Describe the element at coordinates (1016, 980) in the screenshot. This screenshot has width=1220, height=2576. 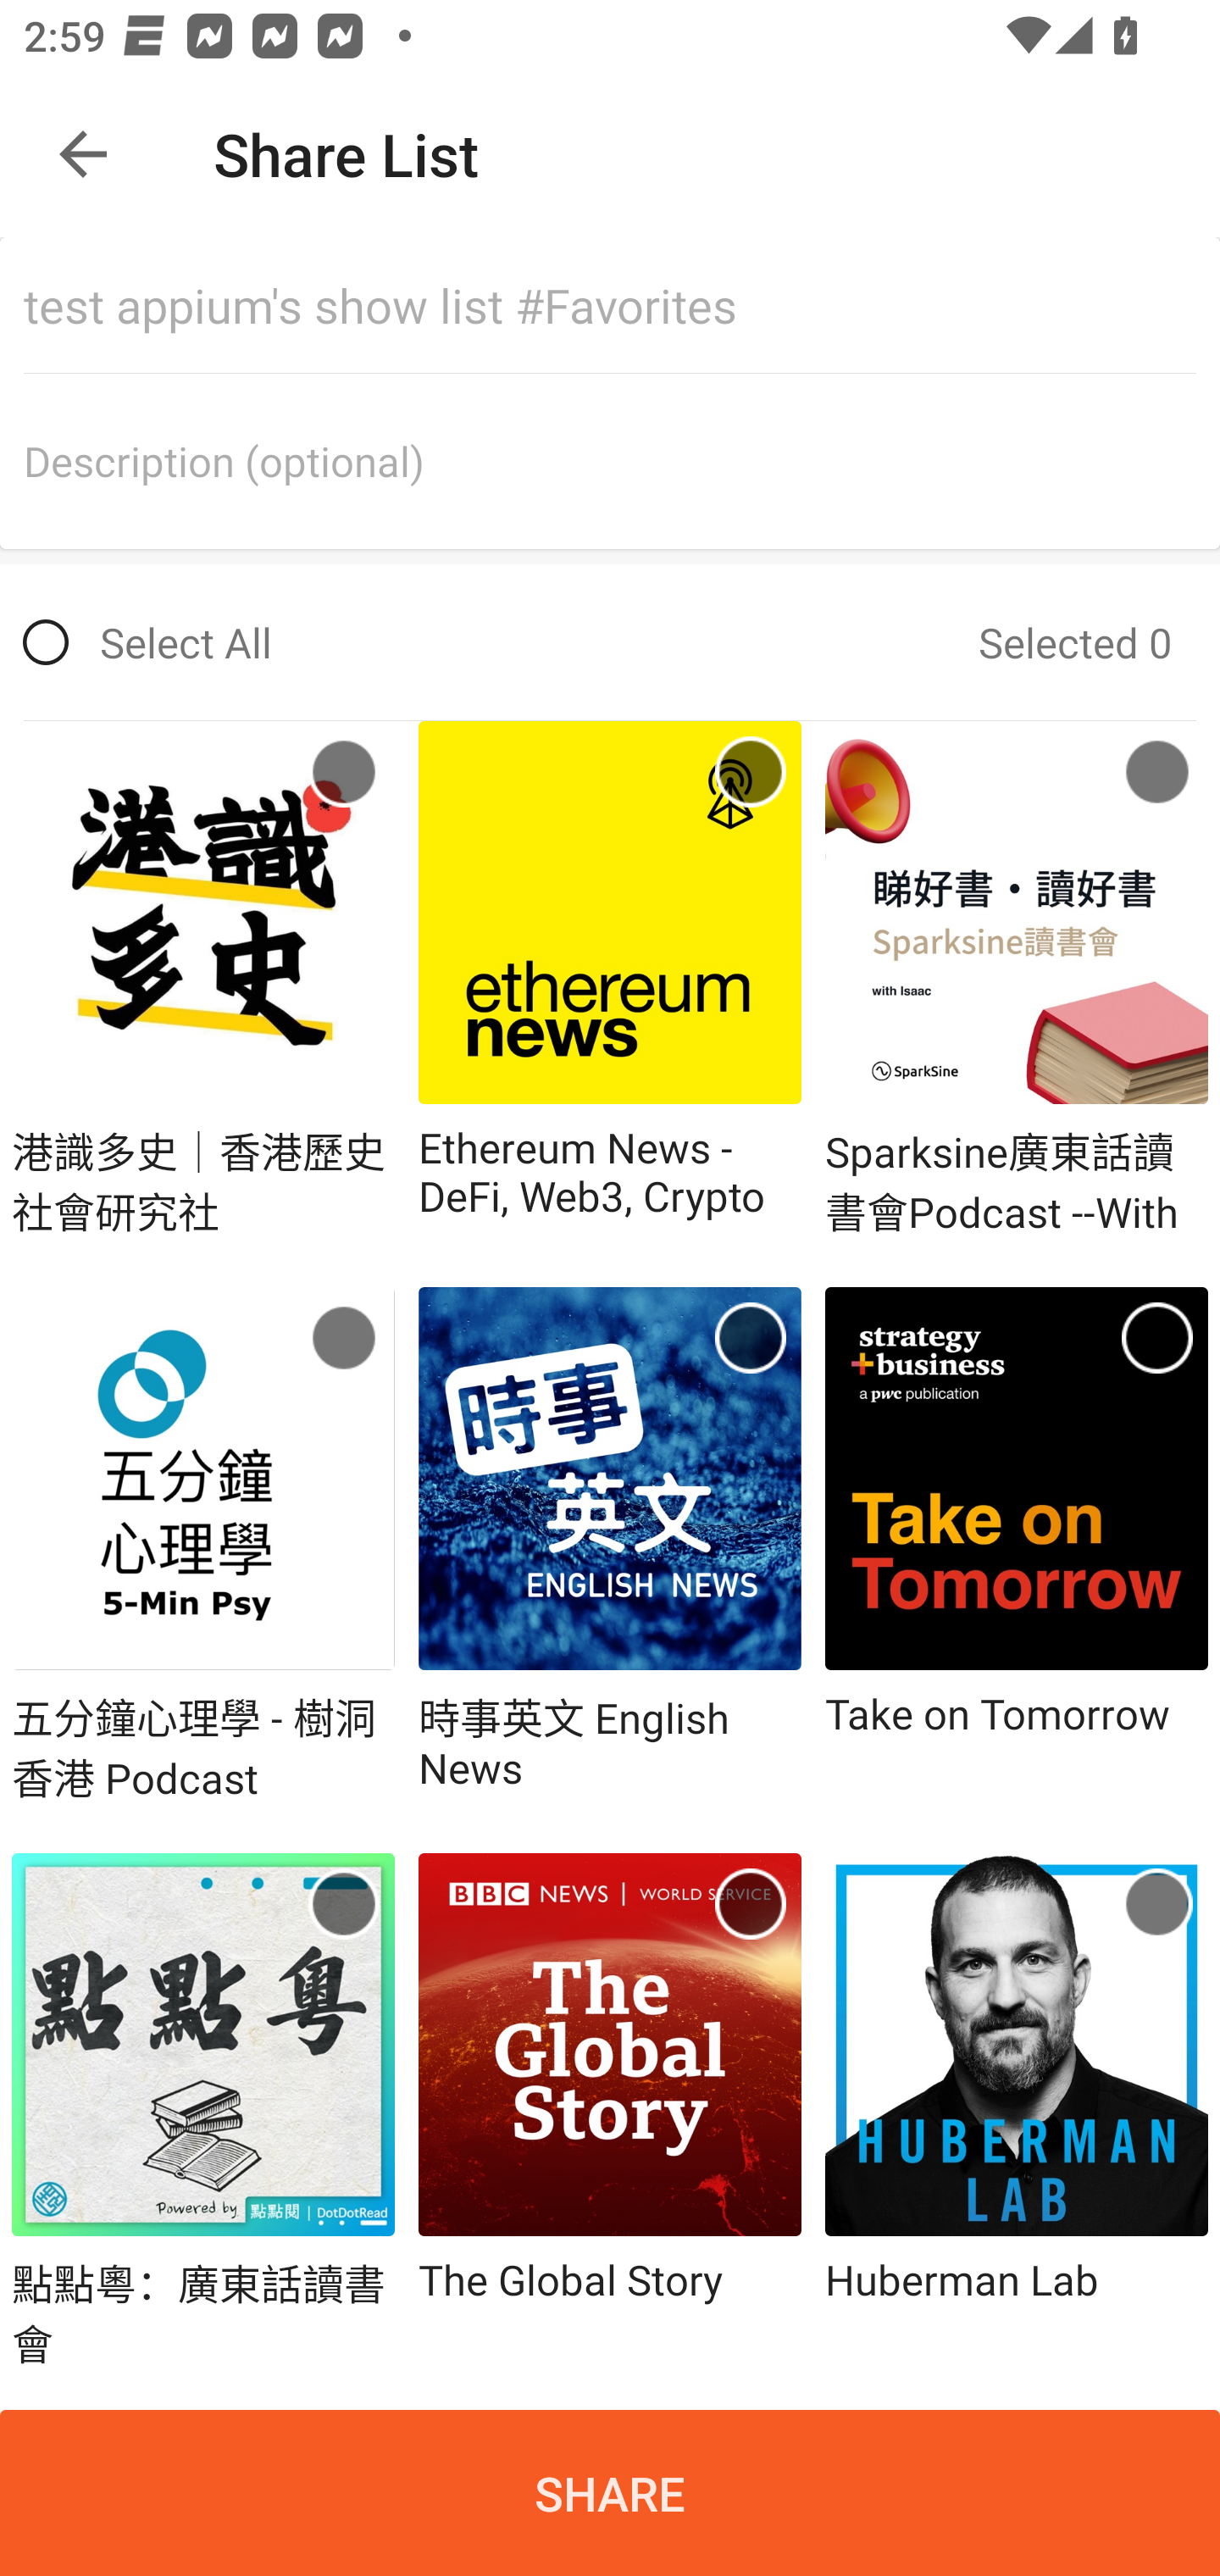
I see `Sparksine廣東話讀書會Podcast --With Isaac` at that location.